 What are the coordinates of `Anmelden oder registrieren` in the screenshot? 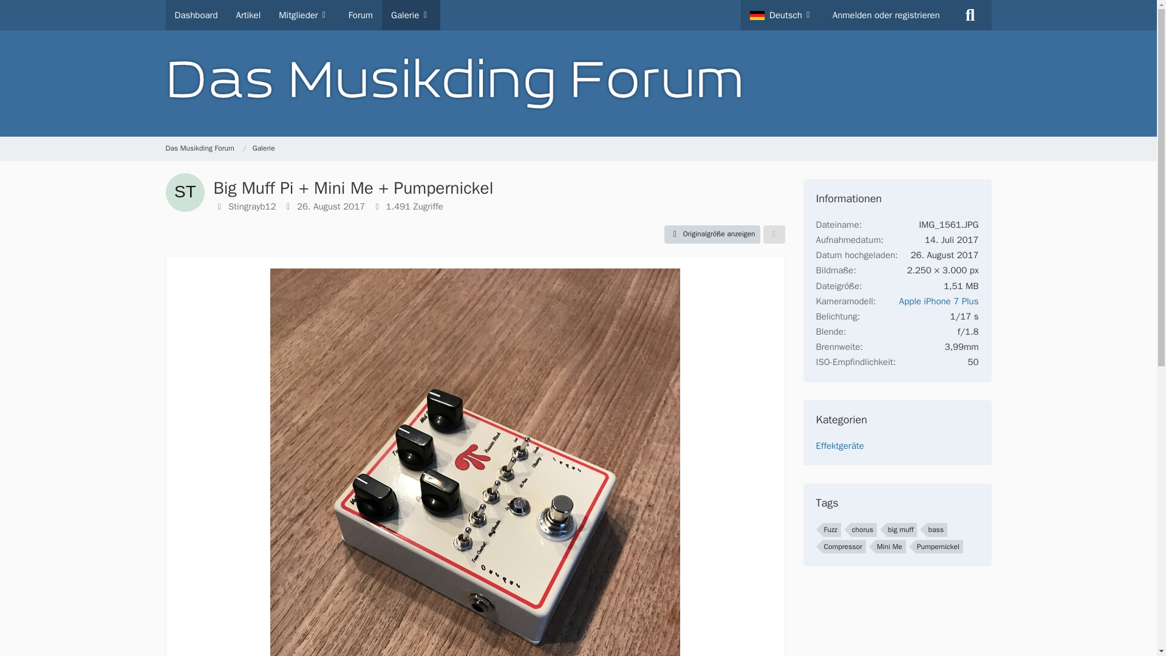 It's located at (885, 15).